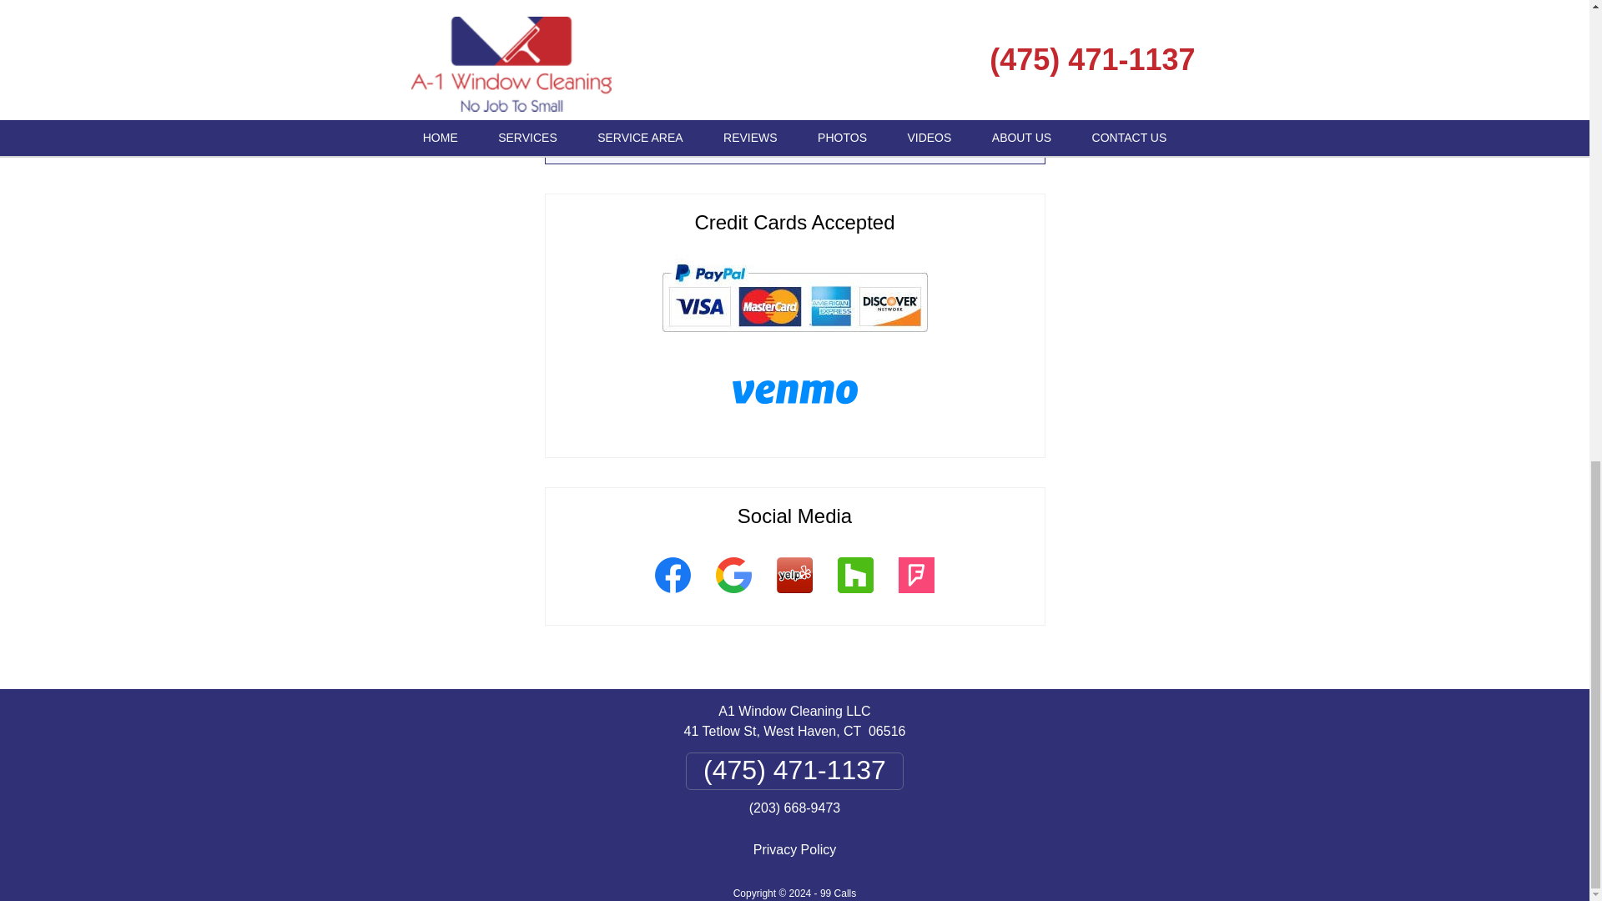 The height and width of the screenshot is (901, 1602). I want to click on Foursquare, so click(916, 596).